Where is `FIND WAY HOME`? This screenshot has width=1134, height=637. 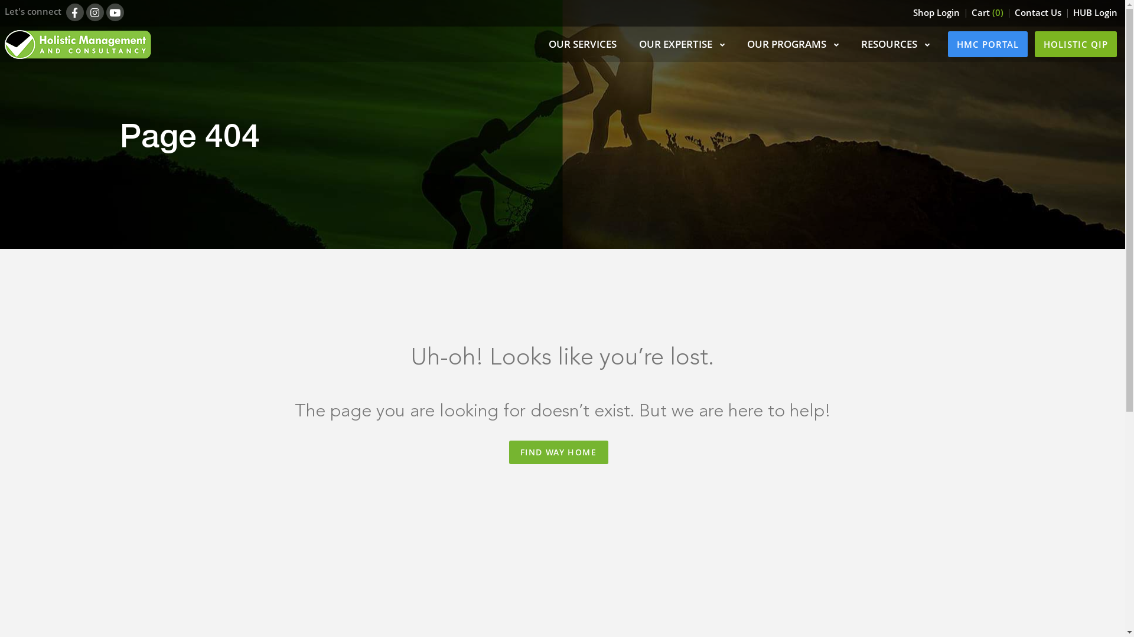
FIND WAY HOME is located at coordinates (559, 452).